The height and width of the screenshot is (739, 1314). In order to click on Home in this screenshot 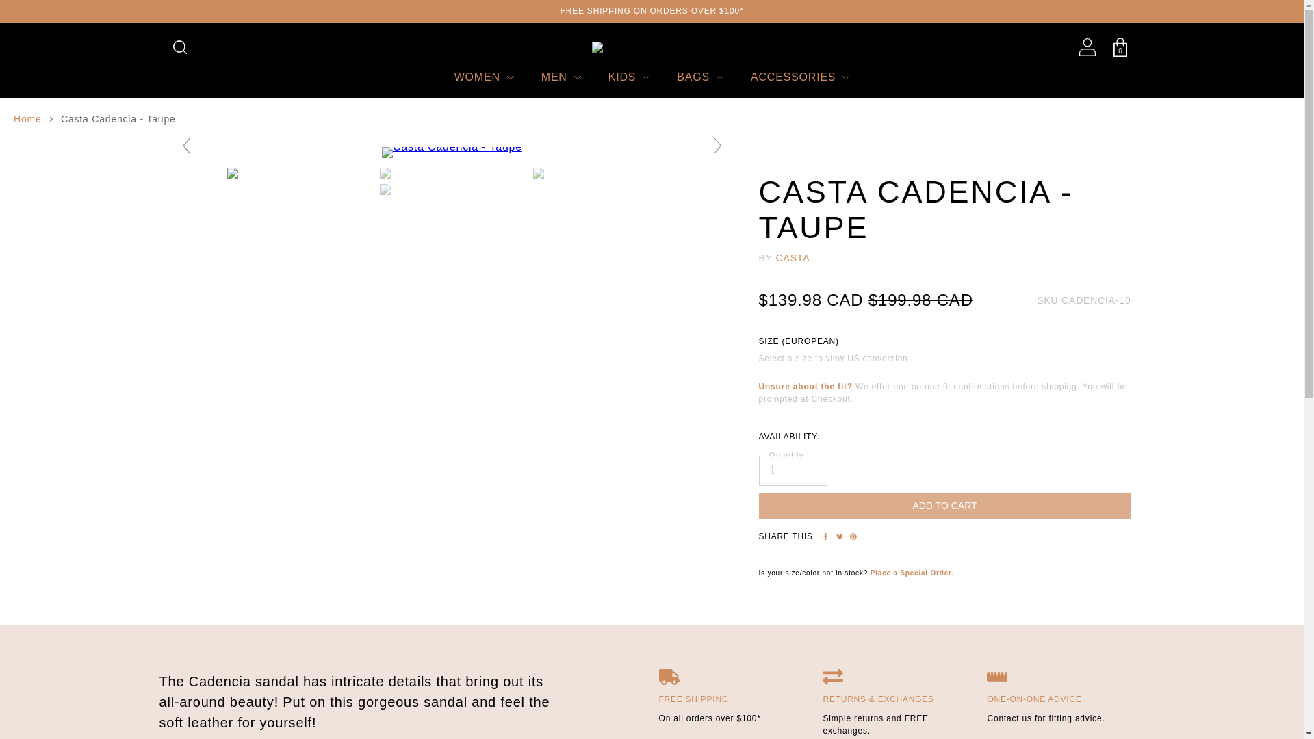, I will do `click(27, 119)`.